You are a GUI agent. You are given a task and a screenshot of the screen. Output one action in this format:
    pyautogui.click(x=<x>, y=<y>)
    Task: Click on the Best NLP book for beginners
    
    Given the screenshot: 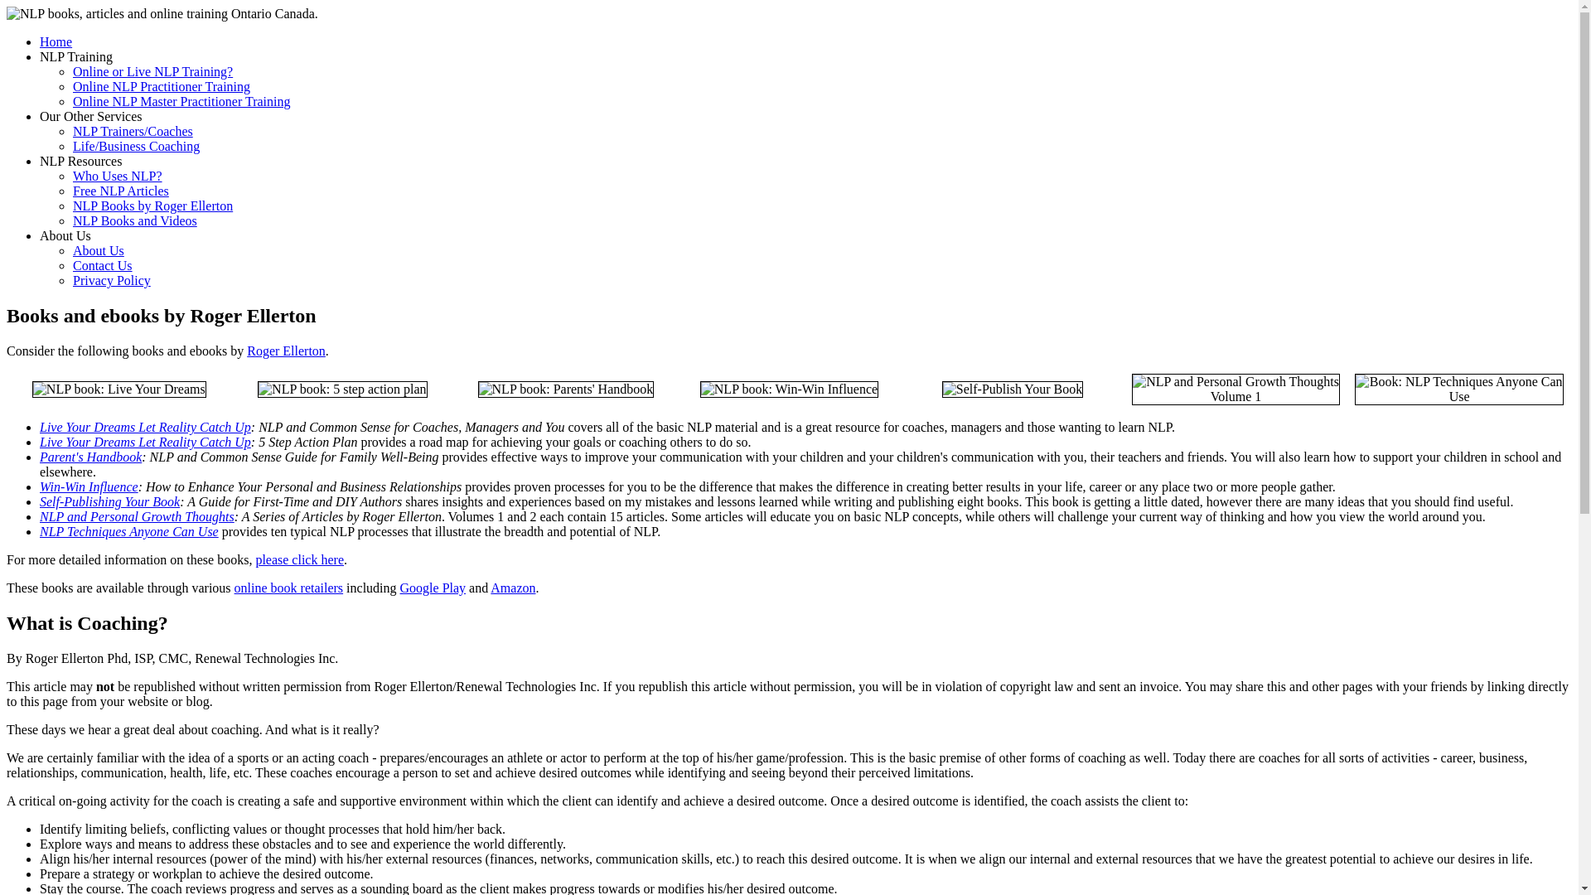 What is the action you would take?
    pyautogui.click(x=119, y=389)
    